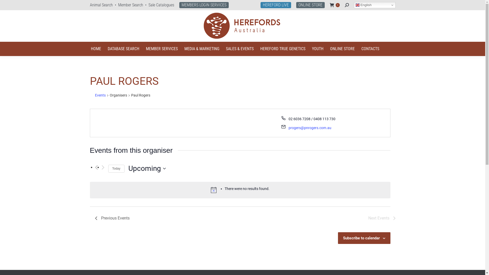 The height and width of the screenshot is (275, 489). Describe the element at coordinates (161, 49) in the screenshot. I see `MEMBER SERVICES` at that location.